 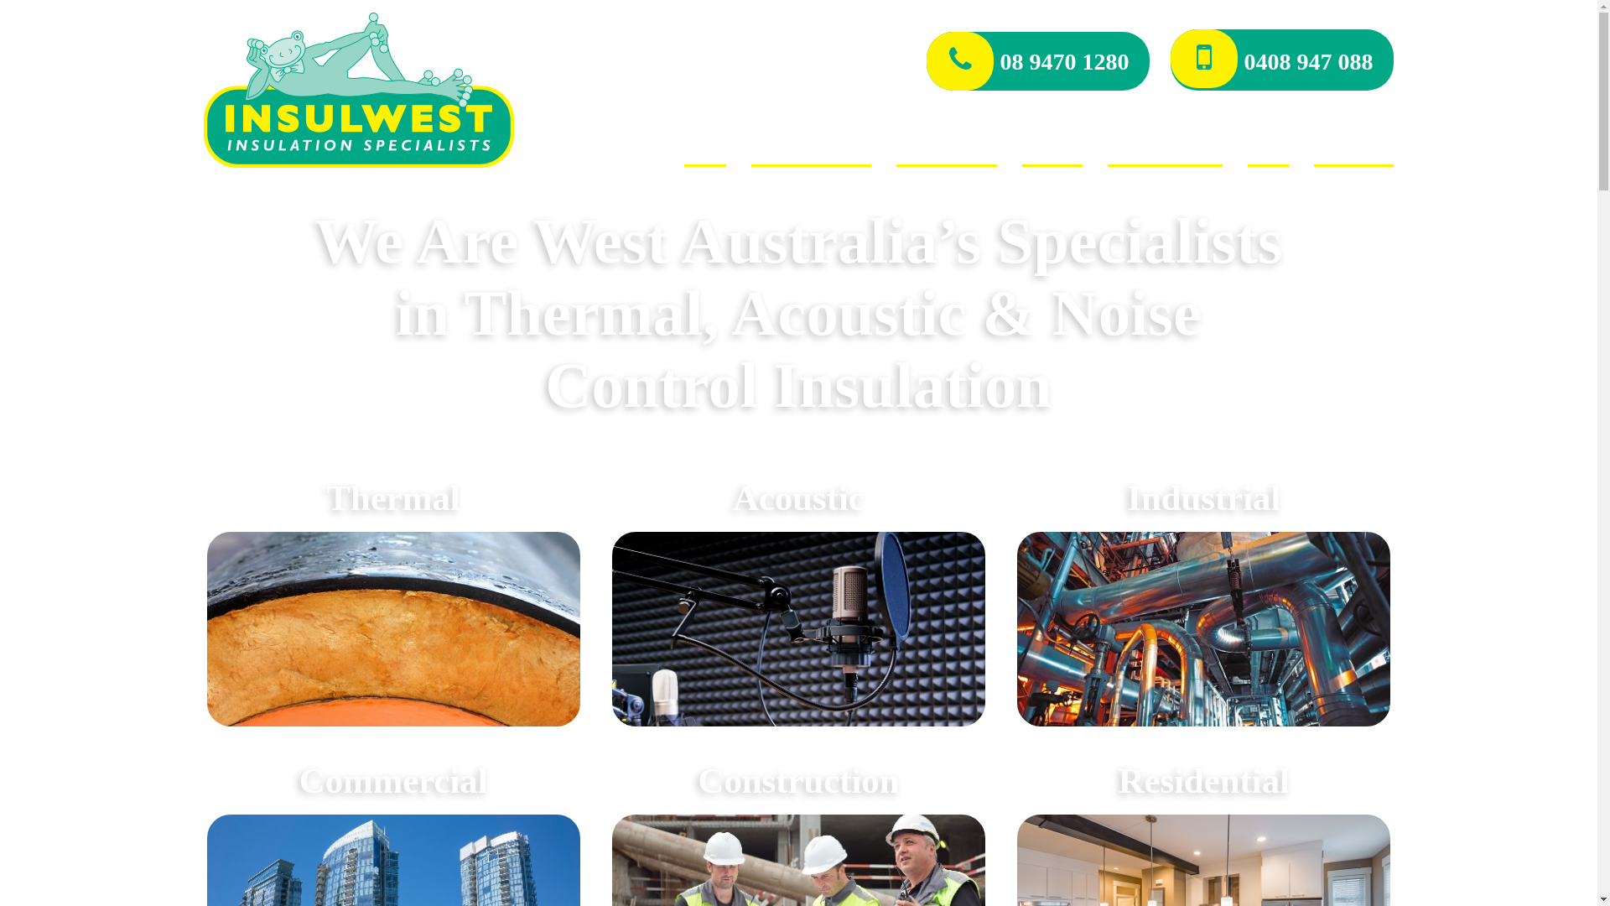 What do you see at coordinates (1353, 149) in the screenshot?
I see `Contact Us` at bounding box center [1353, 149].